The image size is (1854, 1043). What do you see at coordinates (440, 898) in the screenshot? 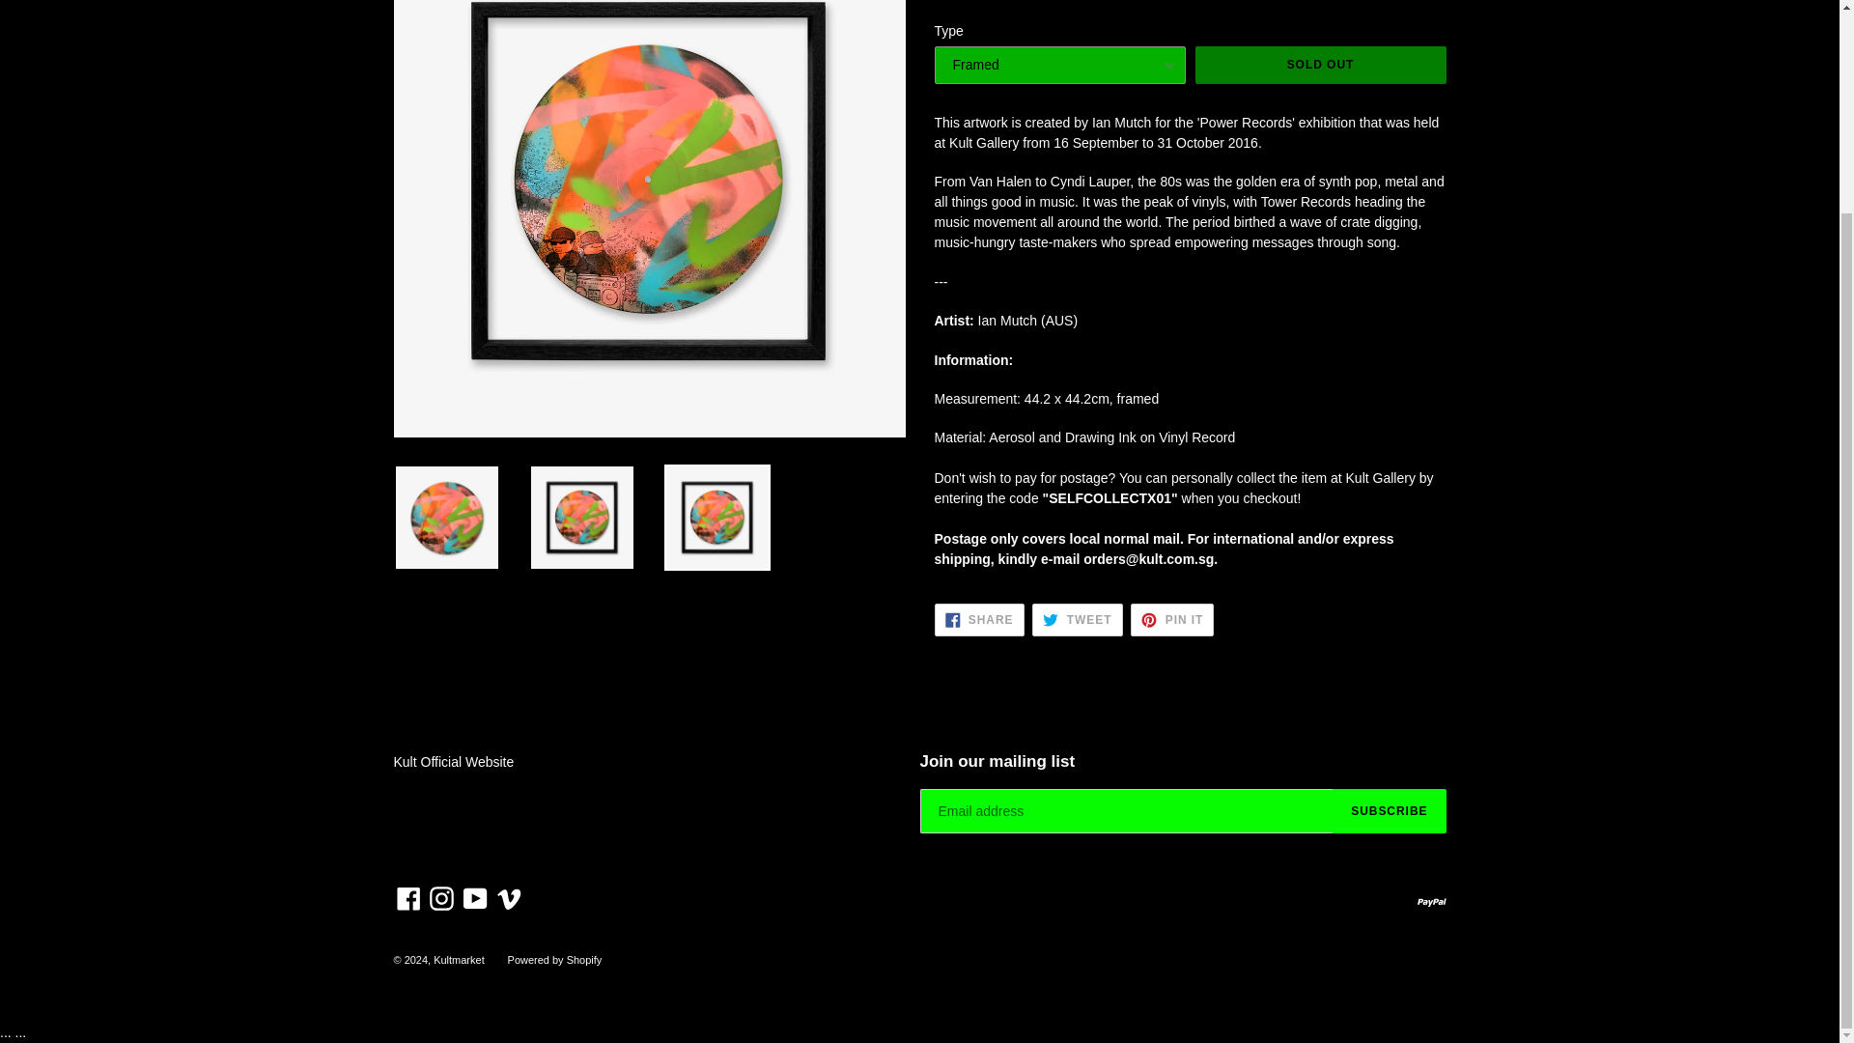
I see `Kultmarket on Instagram` at bounding box center [440, 898].